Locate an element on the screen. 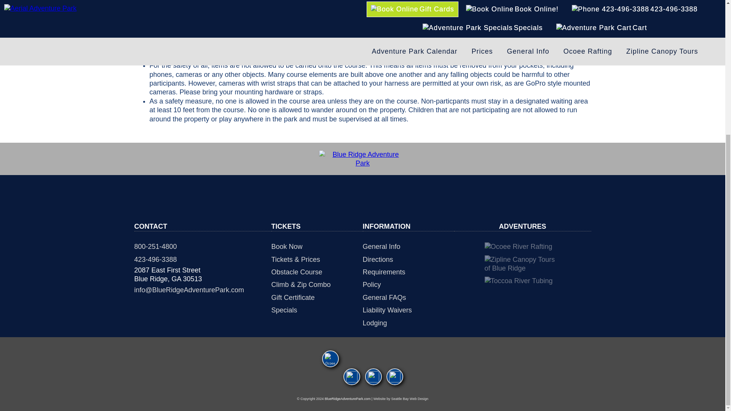  423-496-3388 is located at coordinates (203, 260).